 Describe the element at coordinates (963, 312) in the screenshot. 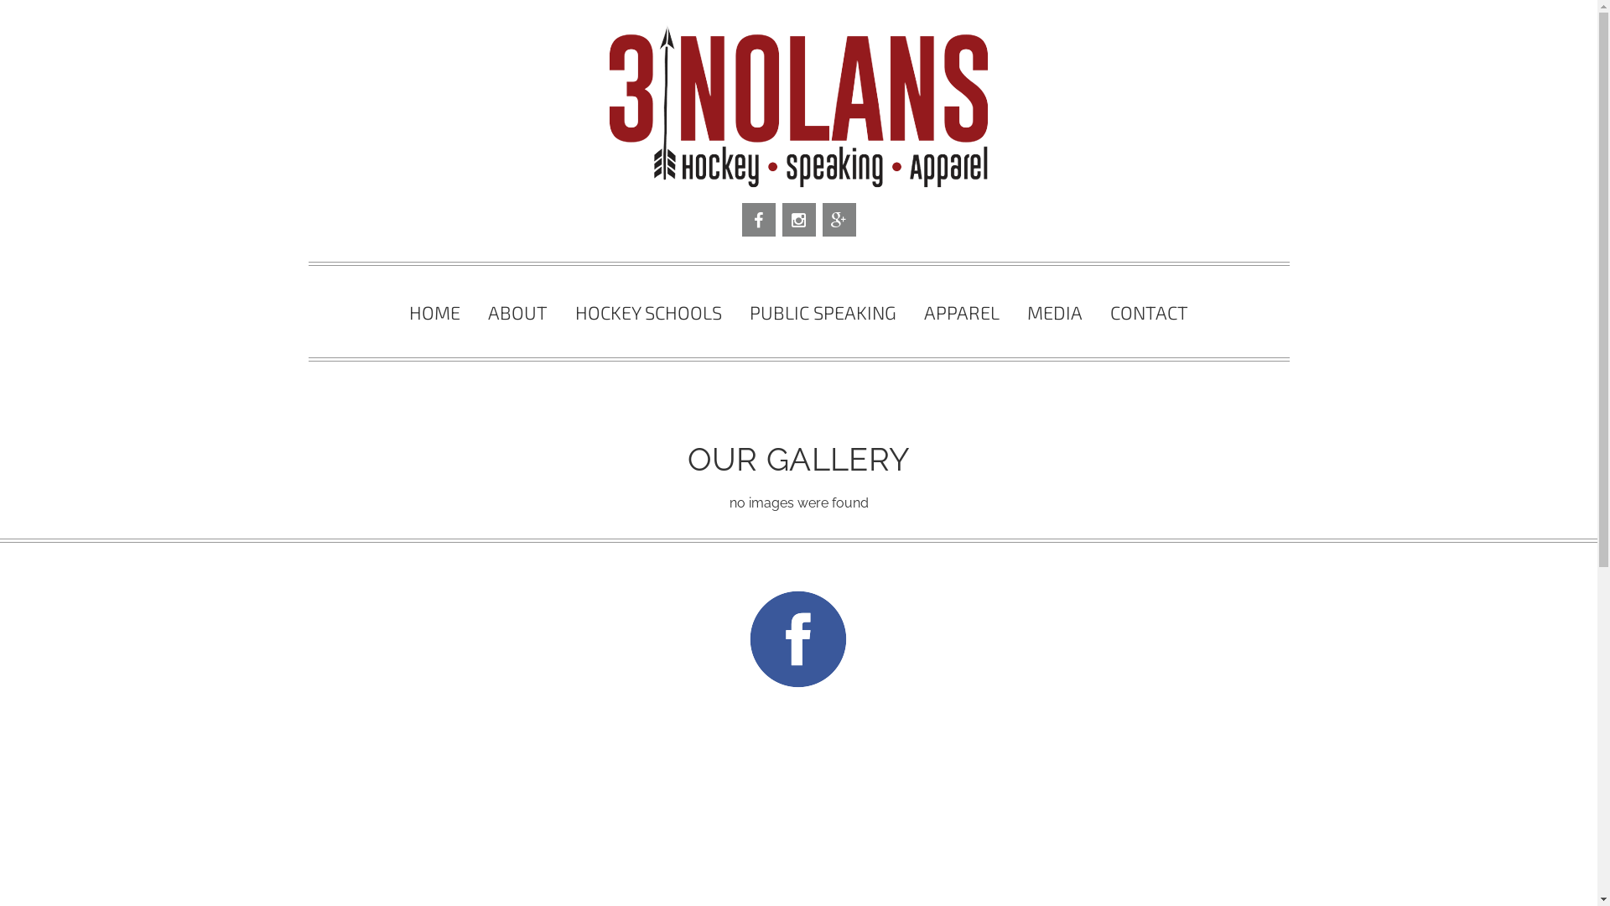

I see `APPAREL` at that location.